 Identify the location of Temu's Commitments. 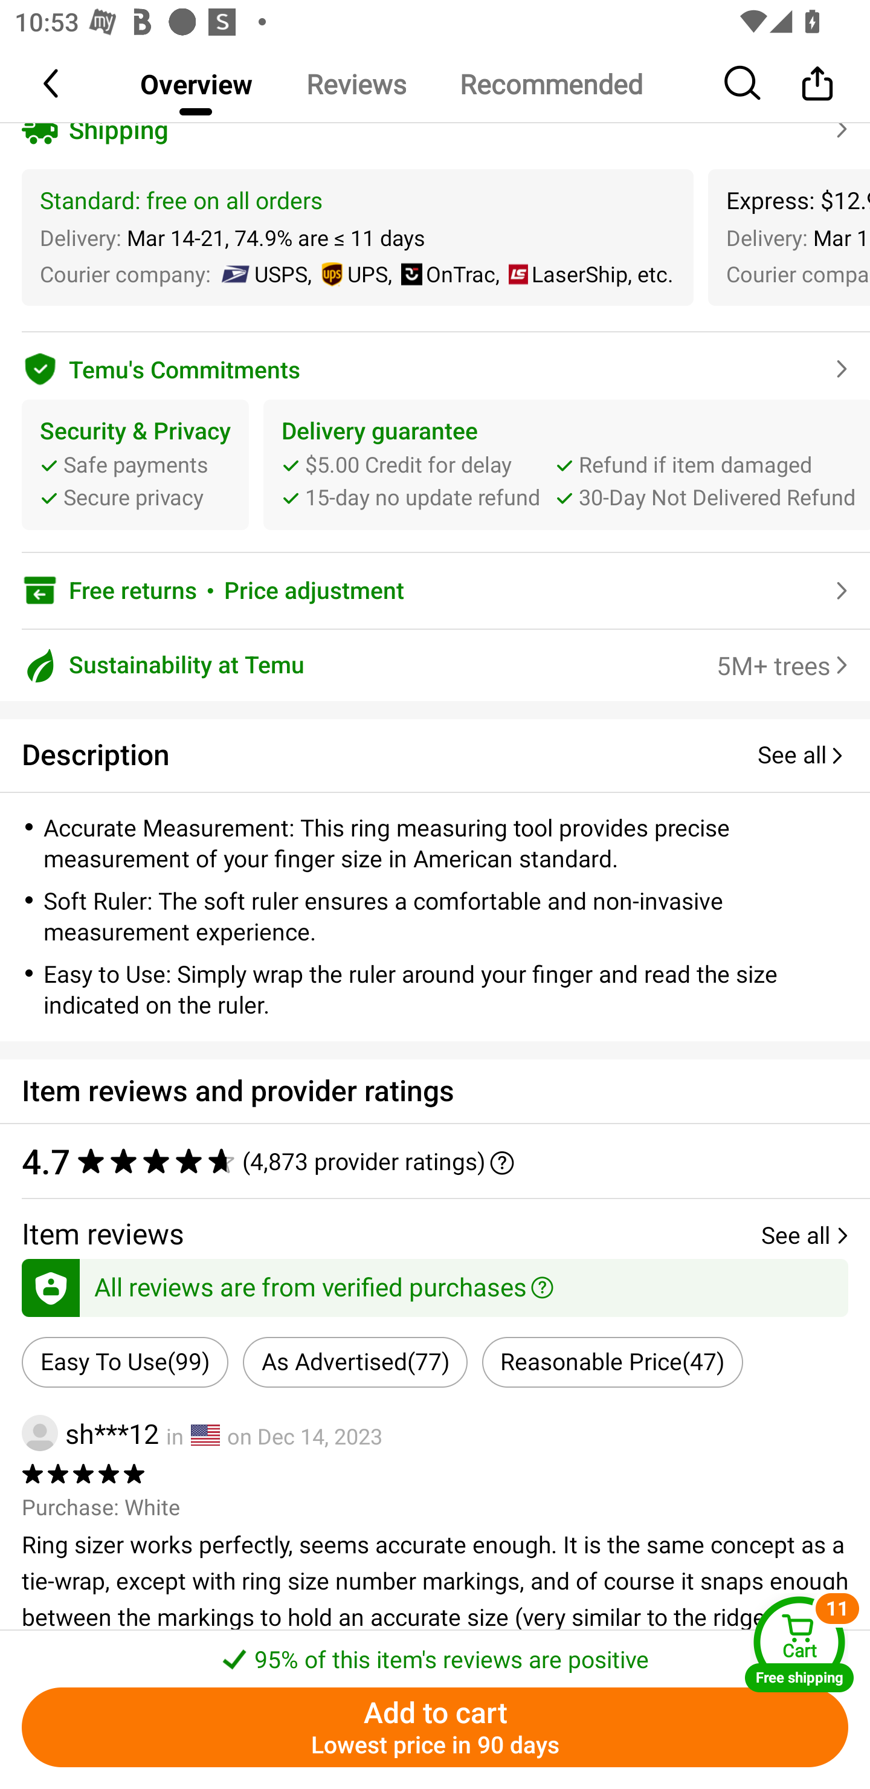
(435, 366).